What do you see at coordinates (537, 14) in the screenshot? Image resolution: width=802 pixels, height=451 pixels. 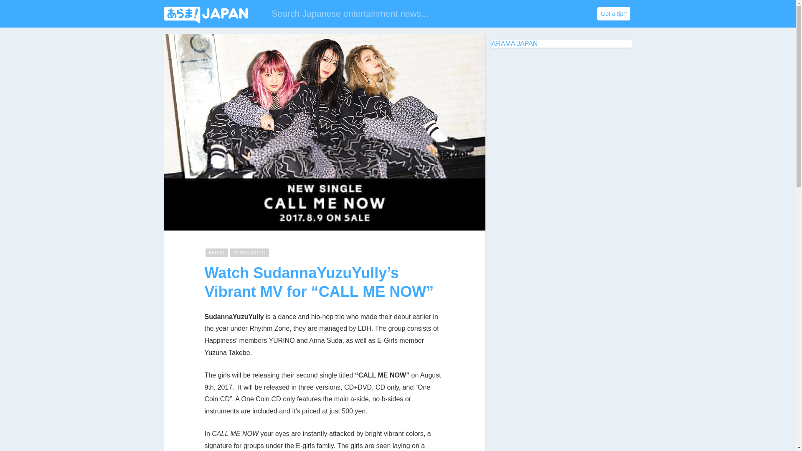 I see `Facebook` at bounding box center [537, 14].